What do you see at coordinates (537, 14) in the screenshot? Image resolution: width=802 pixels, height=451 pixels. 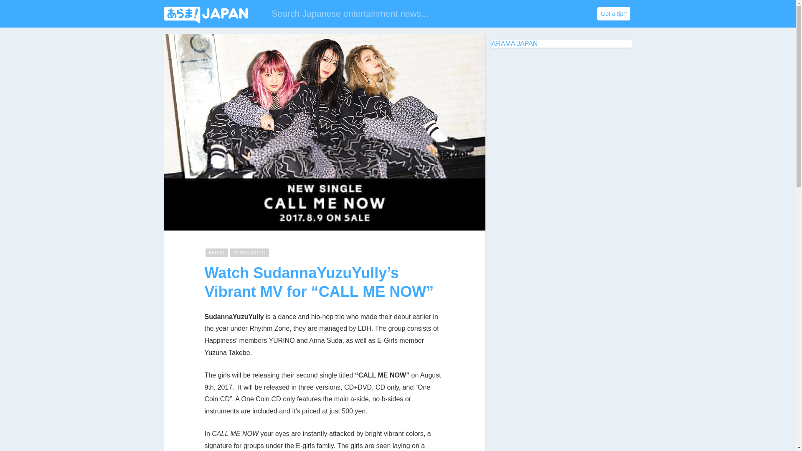 I see `Facebook` at bounding box center [537, 14].